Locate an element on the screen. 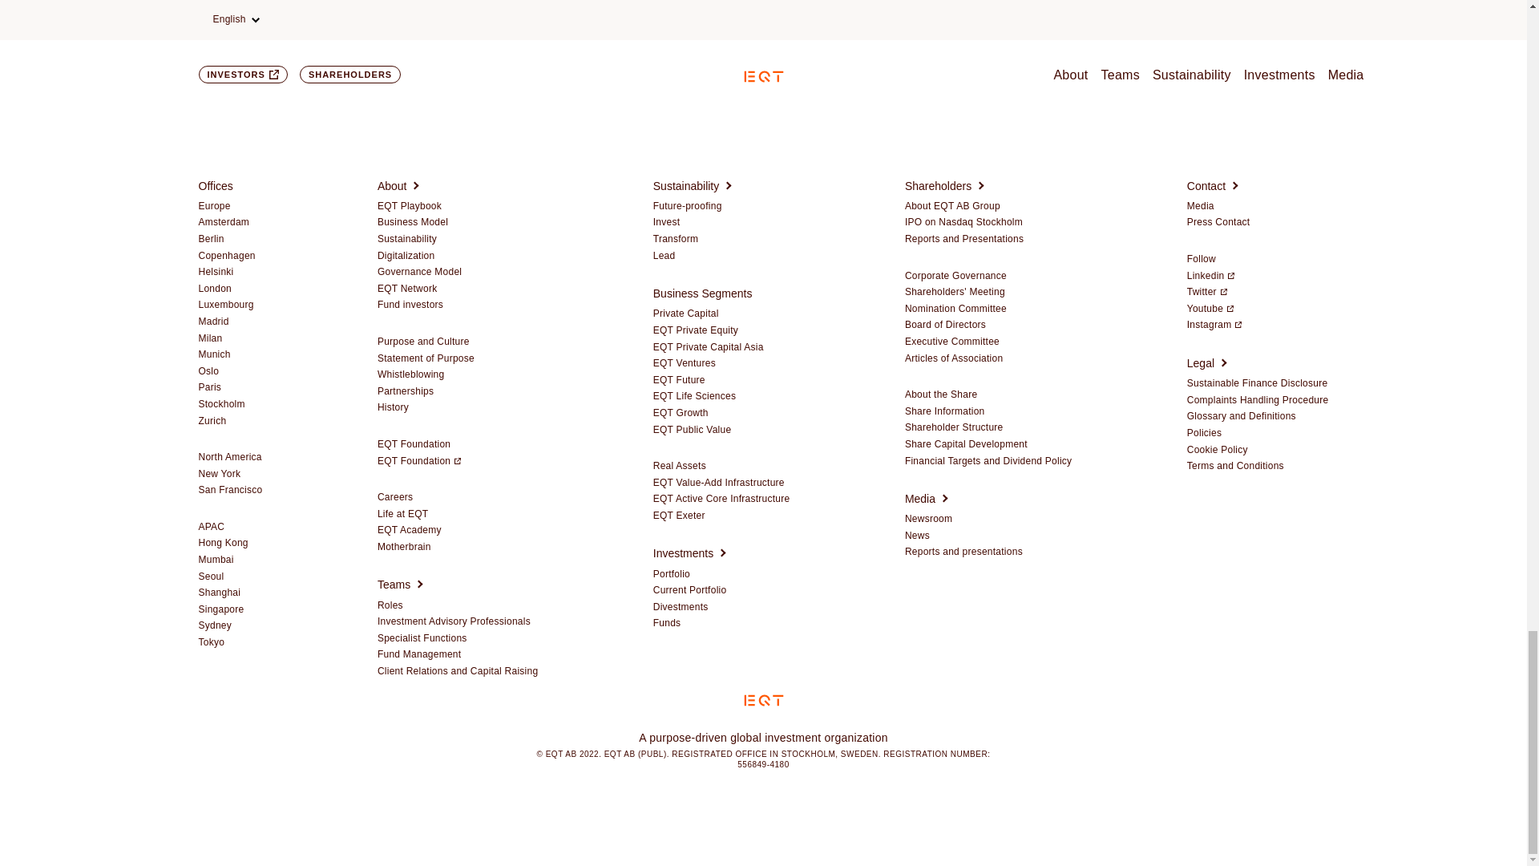 The image size is (1539, 866). Stockholm is located at coordinates (221, 404).